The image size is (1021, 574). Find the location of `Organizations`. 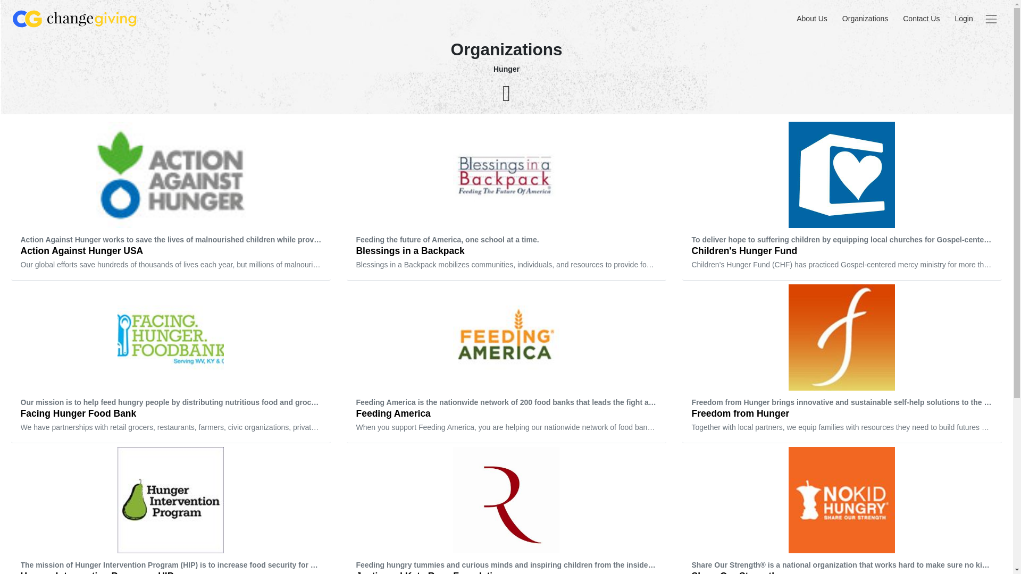

Organizations is located at coordinates (865, 19).